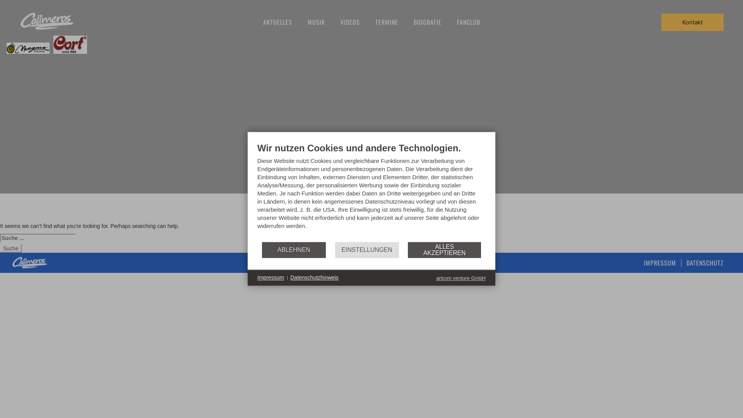 This screenshot has height=418, width=743. Describe the element at coordinates (427, 22) in the screenshot. I see `BIOGRAFIE` at that location.